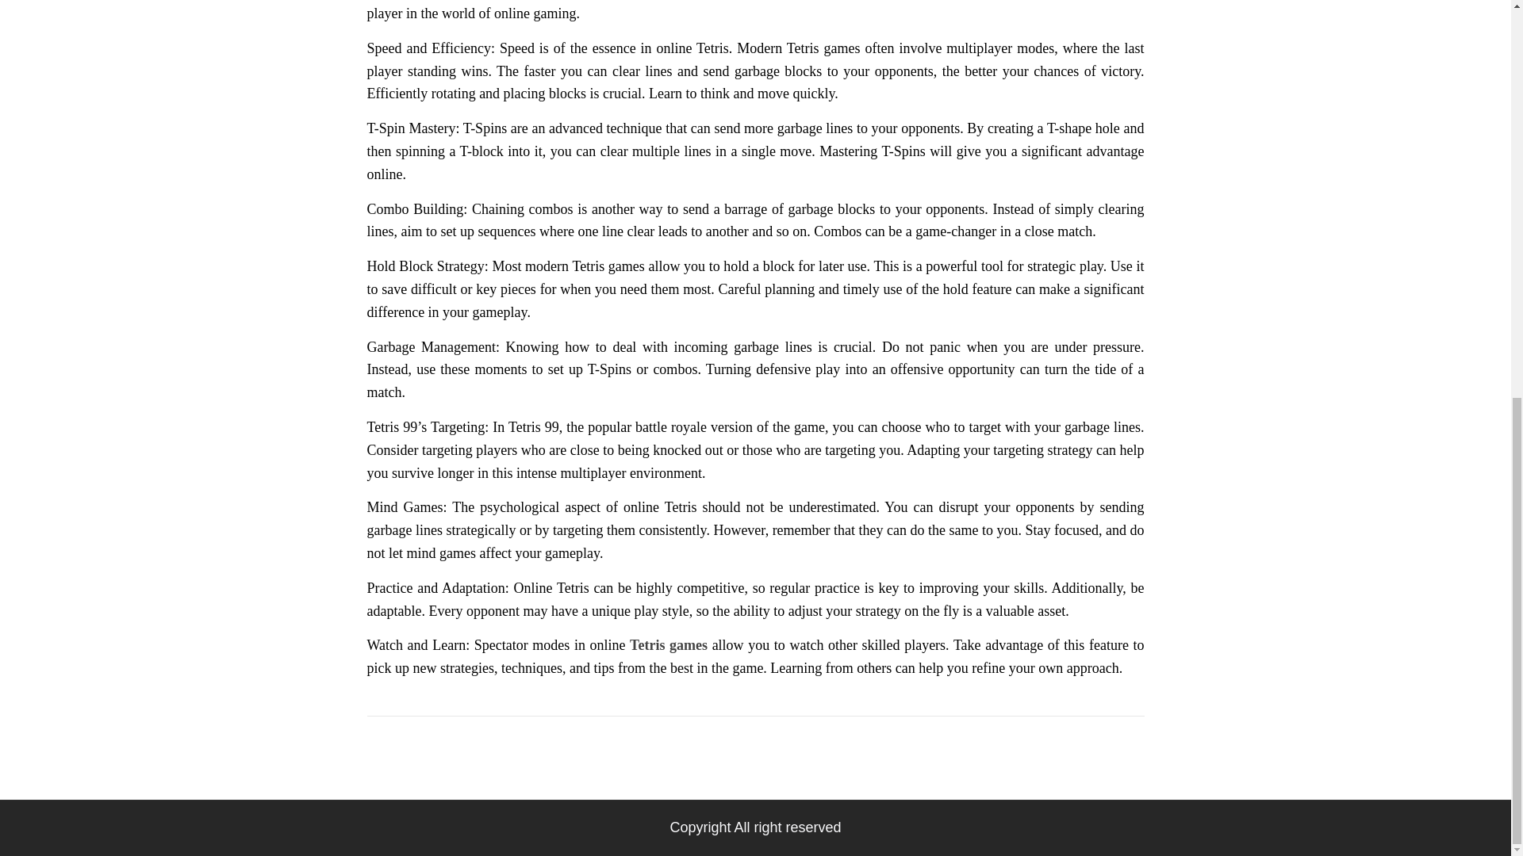 This screenshot has width=1523, height=856. What do you see at coordinates (669, 645) in the screenshot?
I see `Tetris games` at bounding box center [669, 645].